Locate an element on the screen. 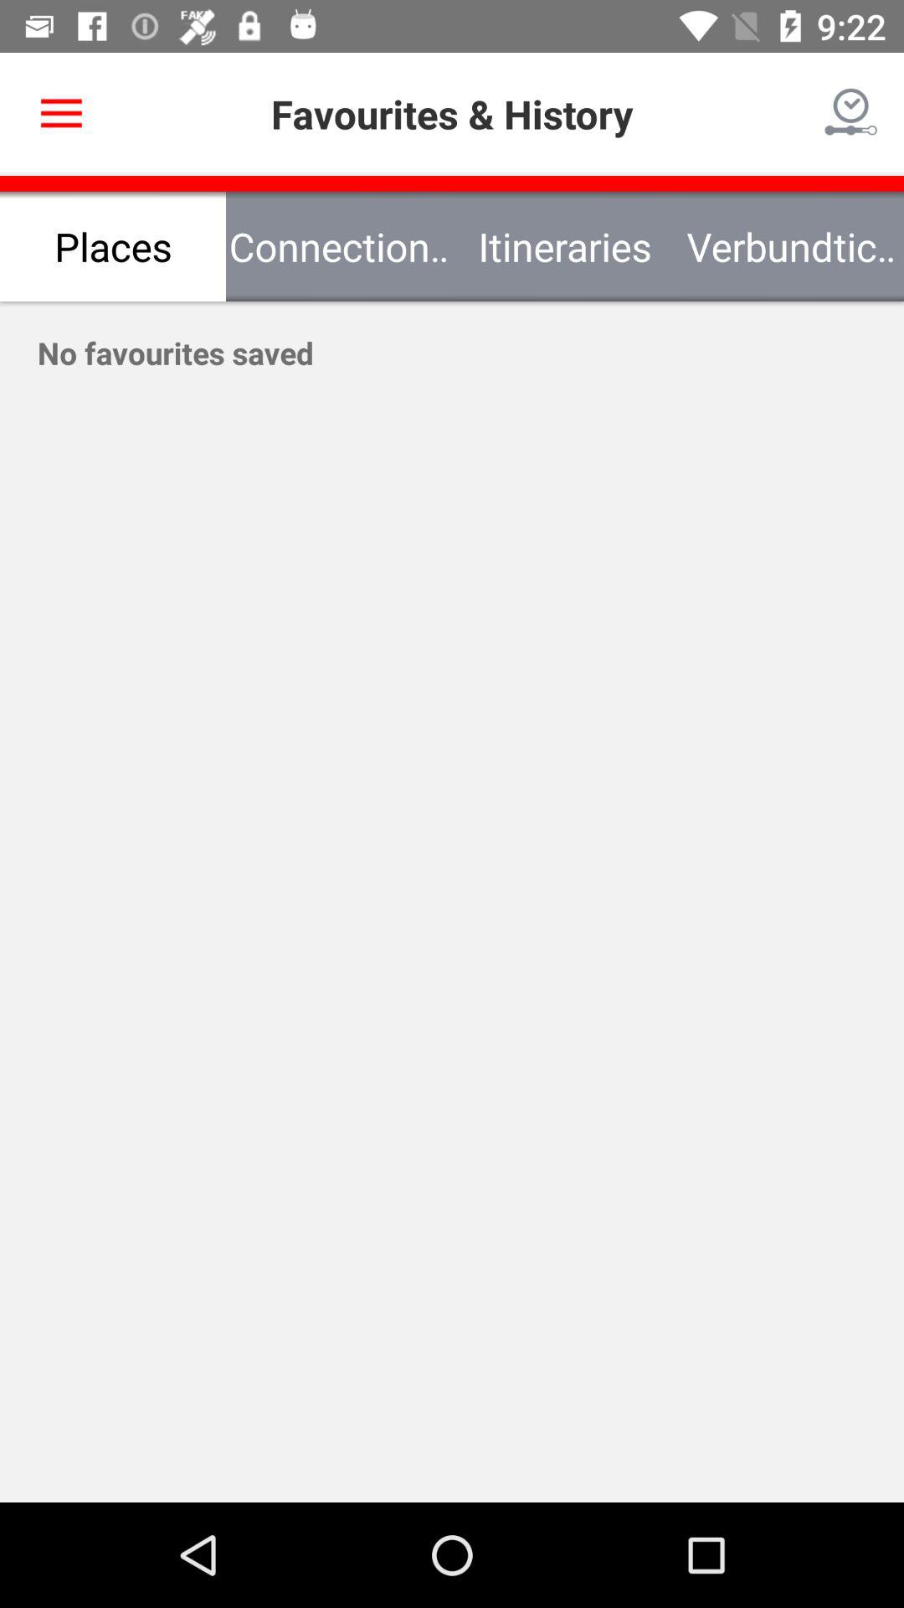 This screenshot has width=904, height=1608. turn off the icon to the left of the connection requests item is located at coordinates (113, 246).